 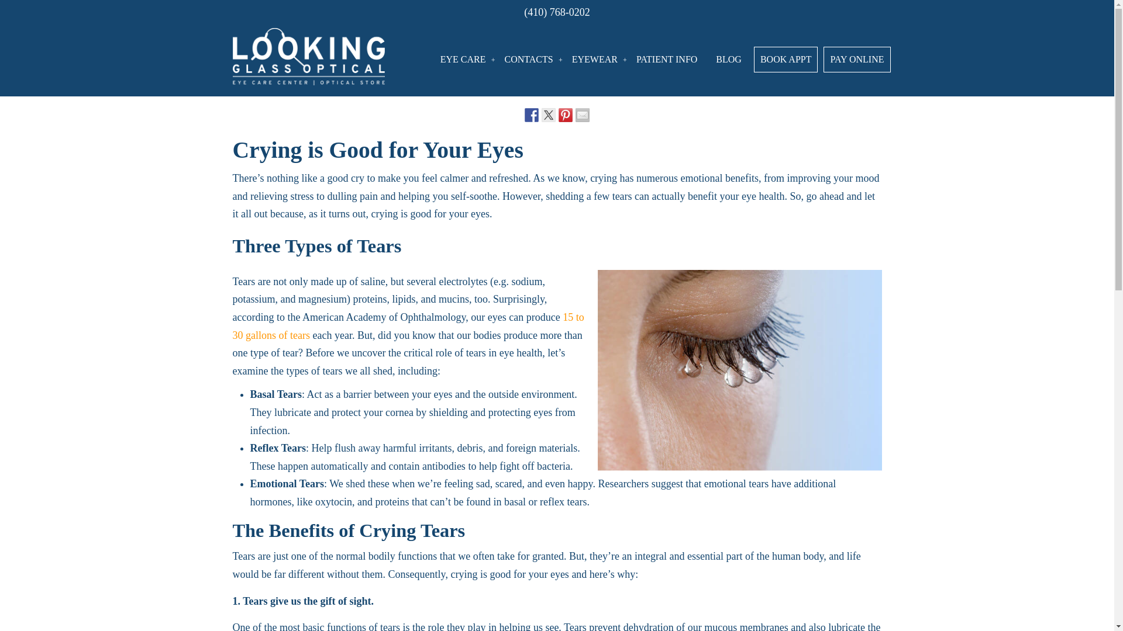 What do you see at coordinates (309, 56) in the screenshot?
I see `Looking Glass Optical` at bounding box center [309, 56].